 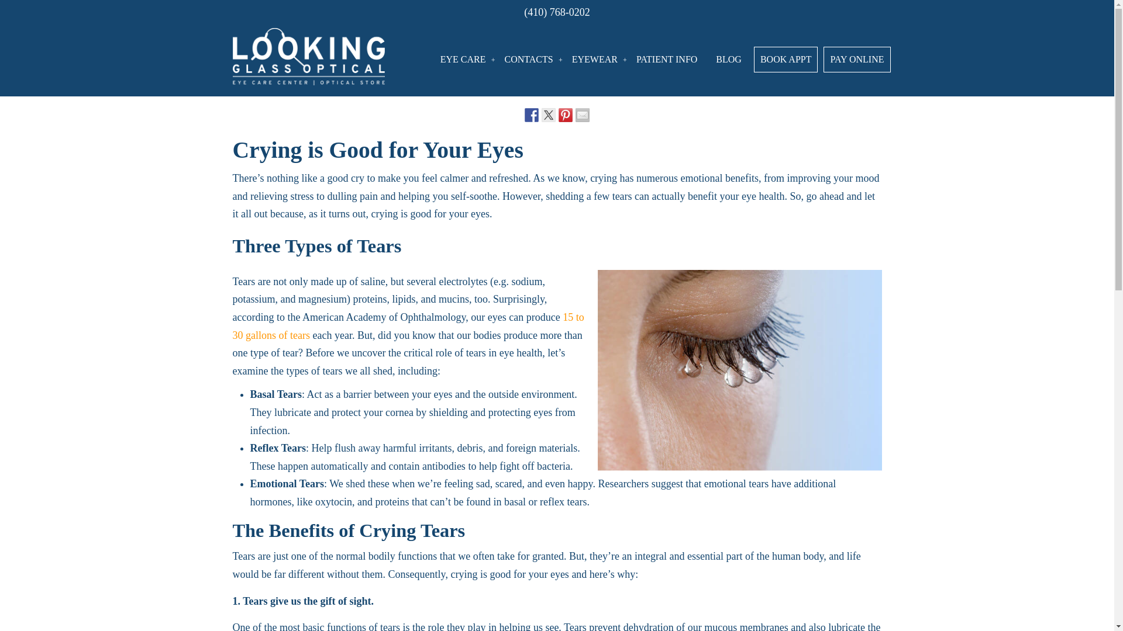 What do you see at coordinates (309, 56) in the screenshot?
I see `Looking Glass Optical` at bounding box center [309, 56].